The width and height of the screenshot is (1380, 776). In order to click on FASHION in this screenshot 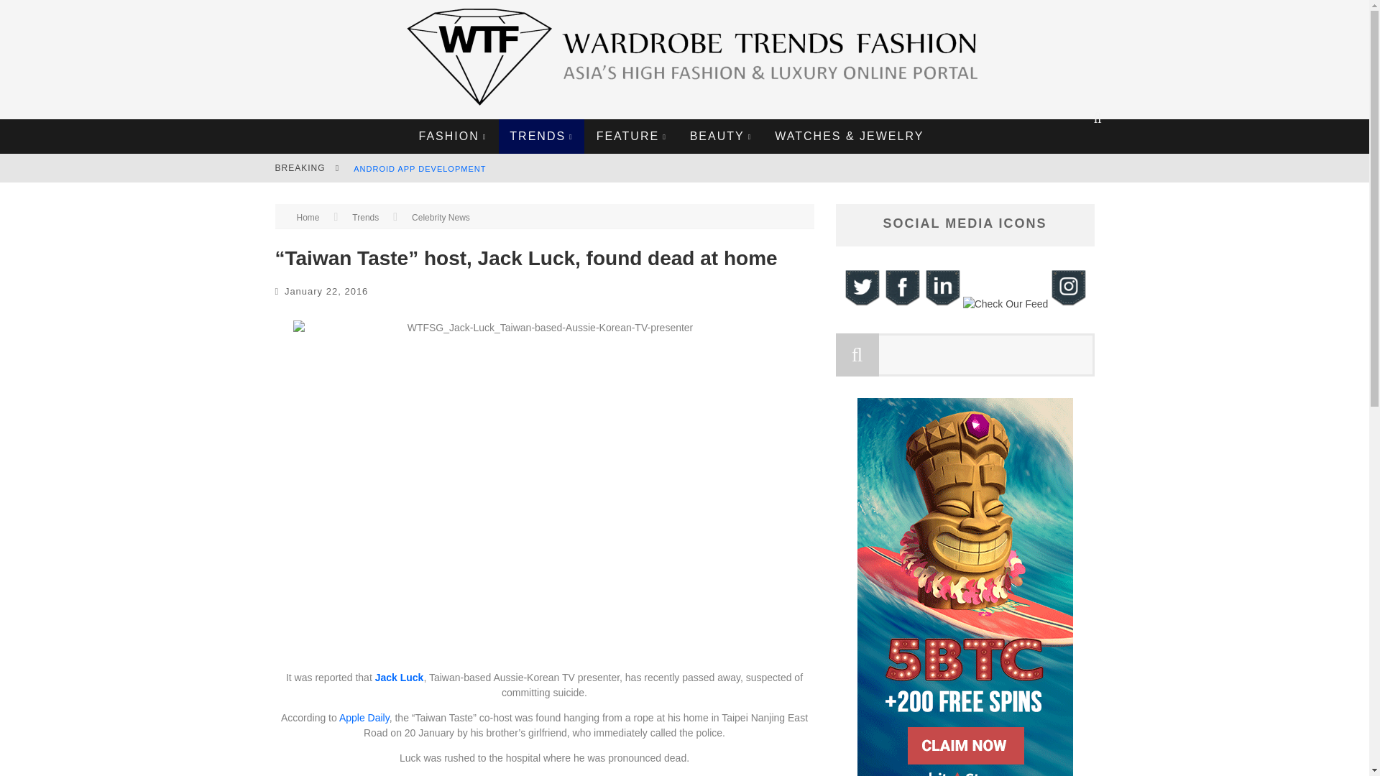, I will do `click(453, 137)`.